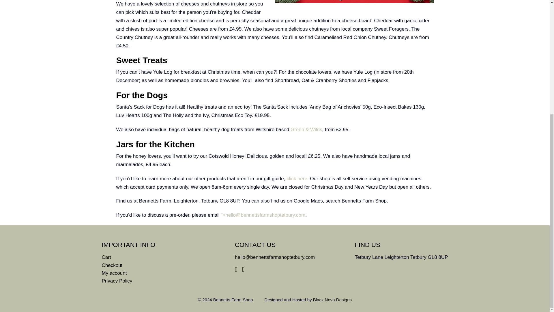  I want to click on Privacy Policy, so click(117, 281).